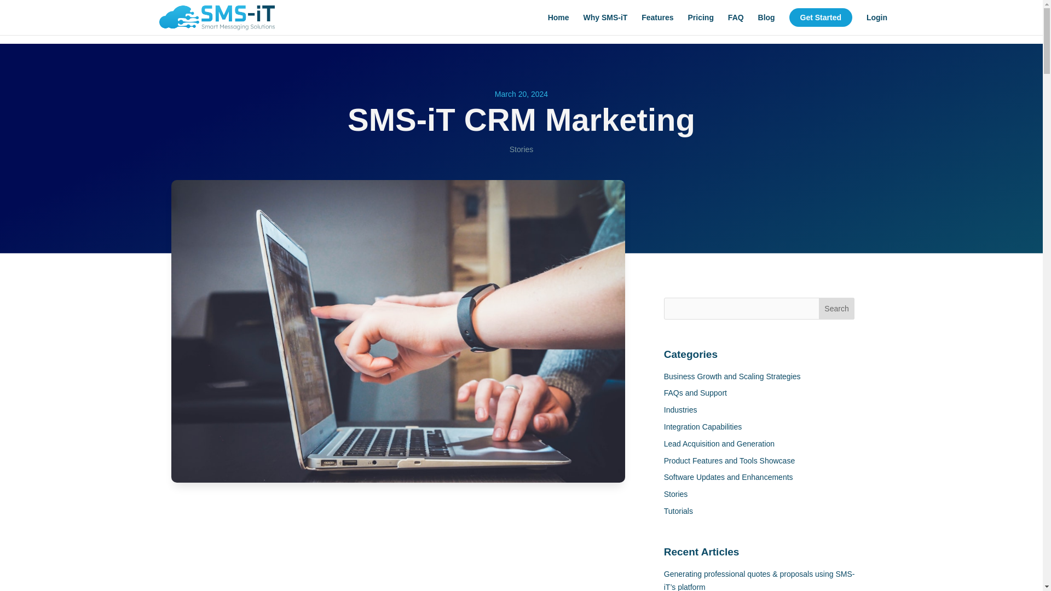 This screenshot has width=1051, height=591. I want to click on Search, so click(836, 309).